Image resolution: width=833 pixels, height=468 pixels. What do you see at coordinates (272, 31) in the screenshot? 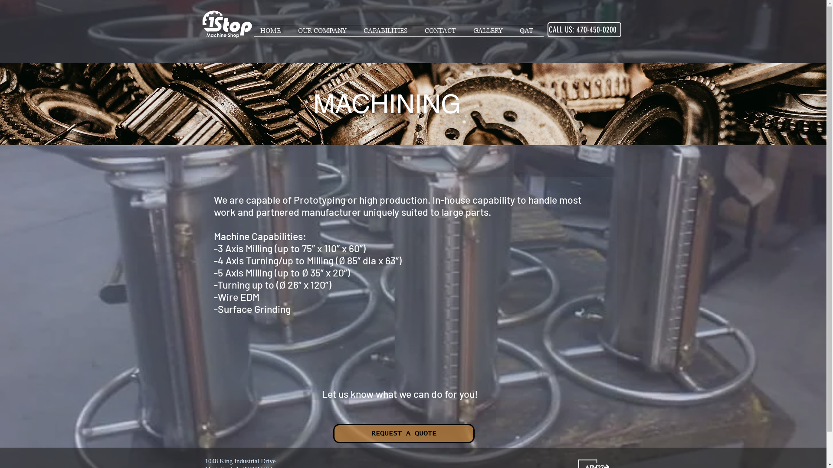
I see `HOME` at bounding box center [272, 31].